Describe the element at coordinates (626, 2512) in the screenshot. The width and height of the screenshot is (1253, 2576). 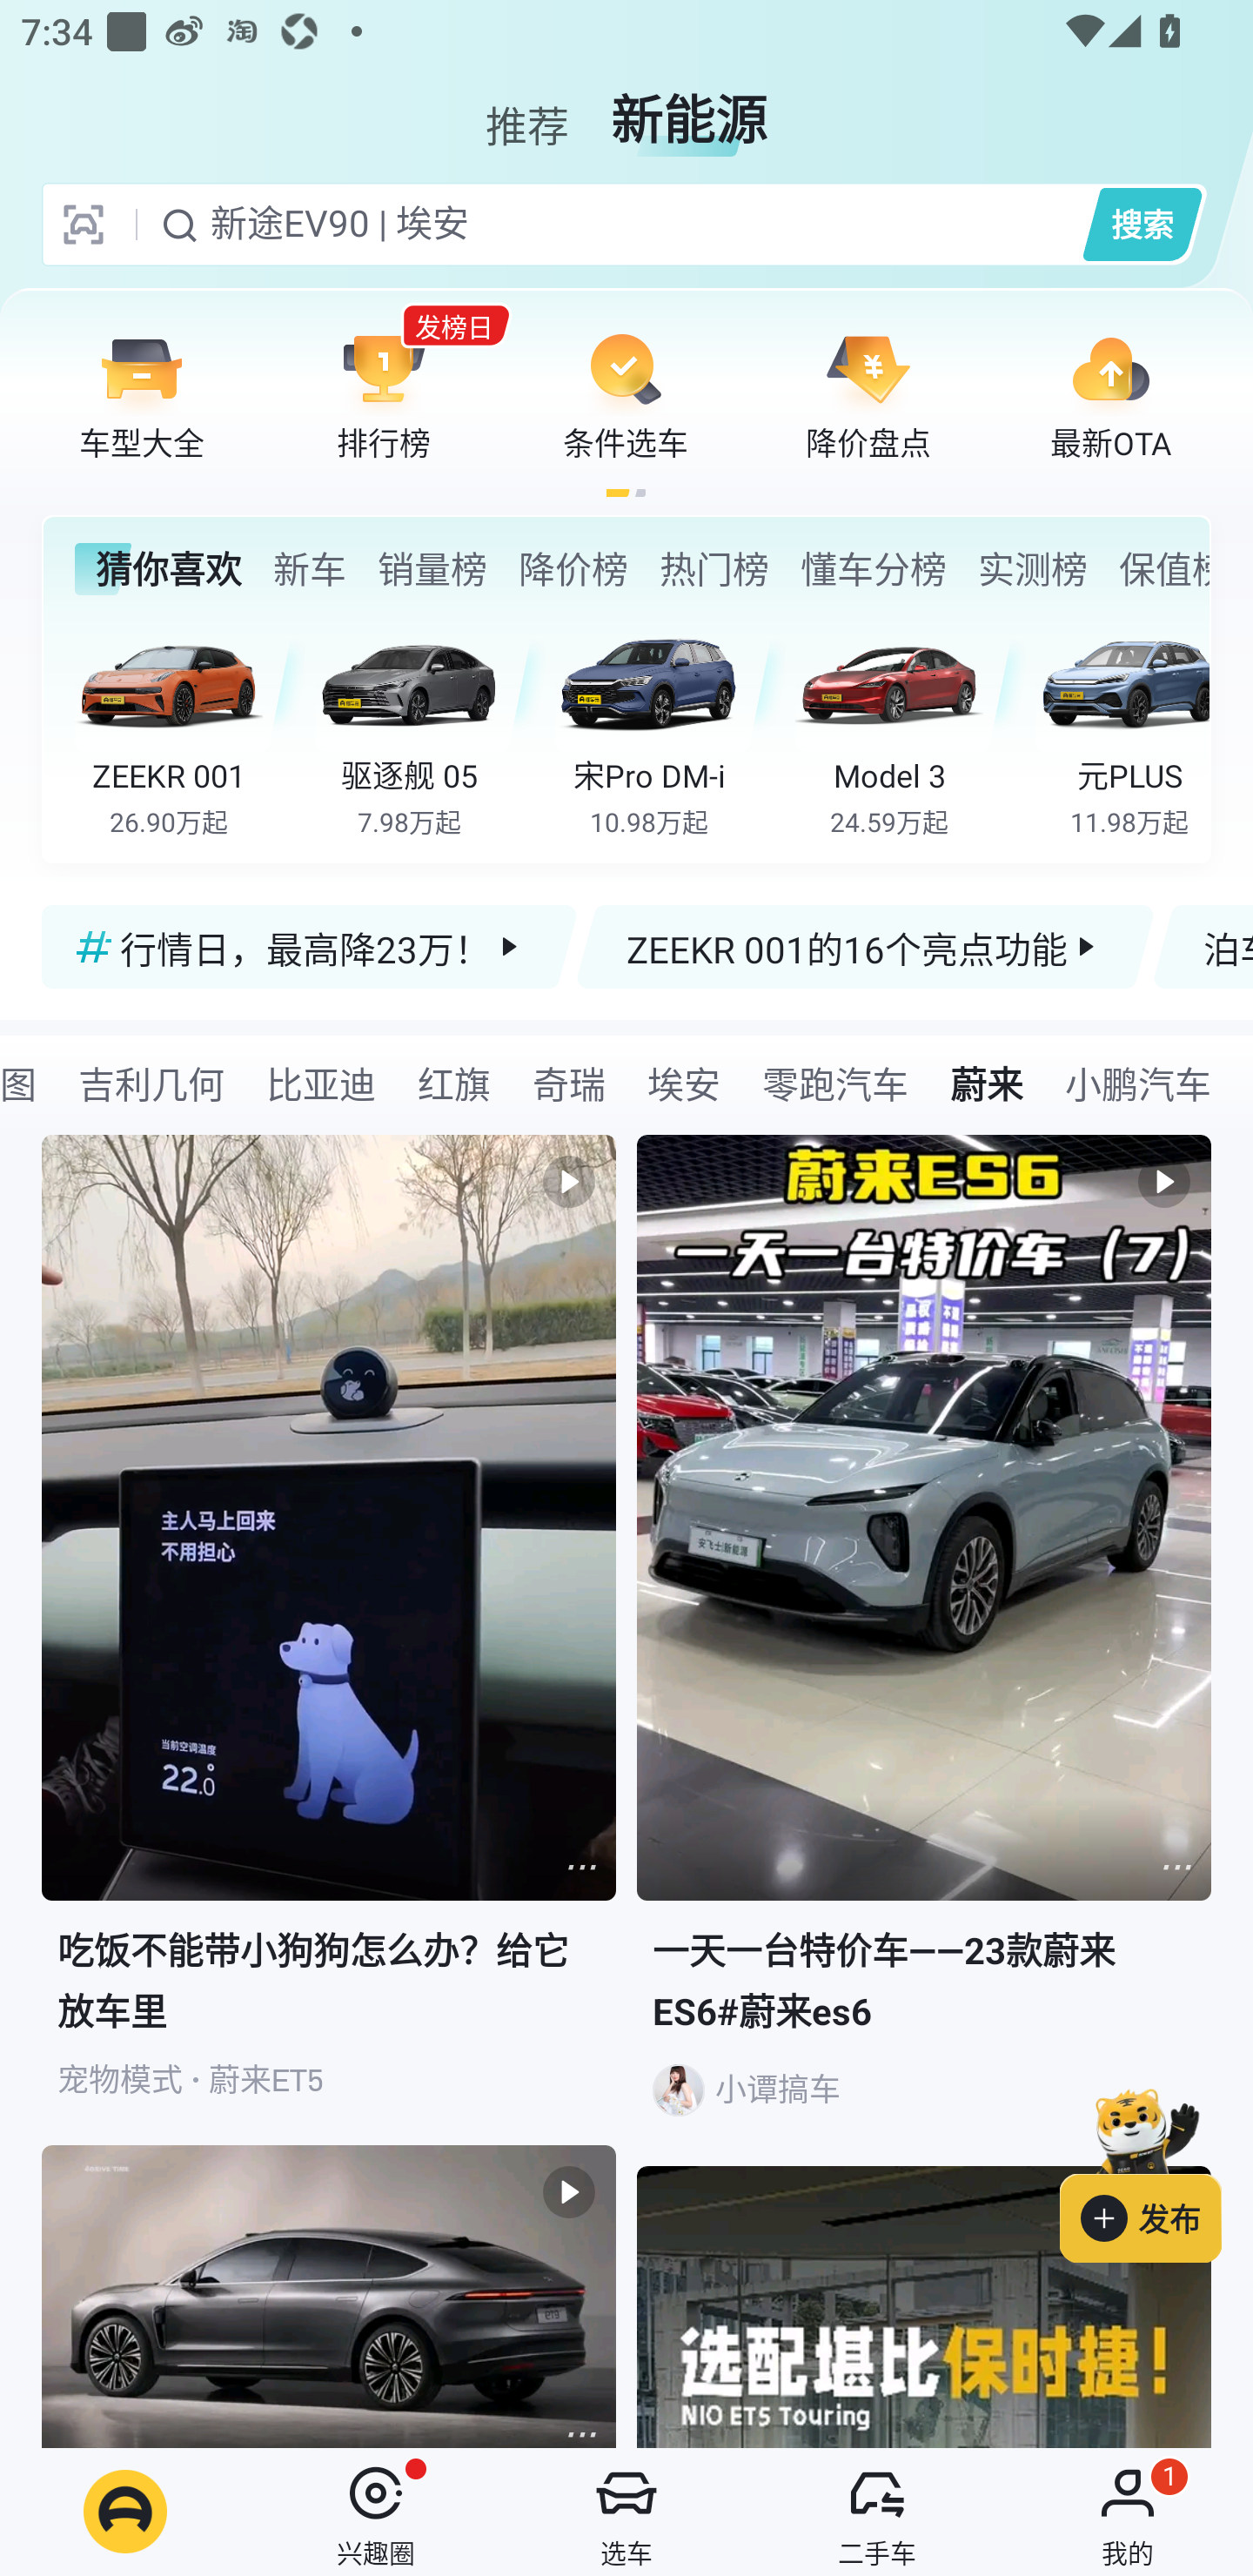
I see ` 选车` at that location.